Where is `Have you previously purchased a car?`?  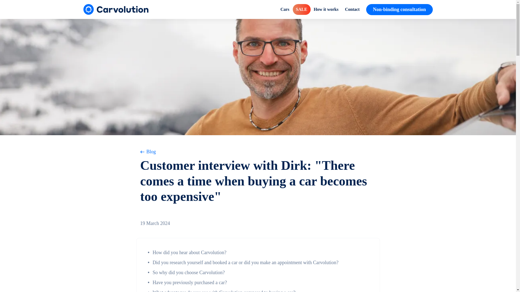 Have you previously purchased a car? is located at coordinates (190, 282).